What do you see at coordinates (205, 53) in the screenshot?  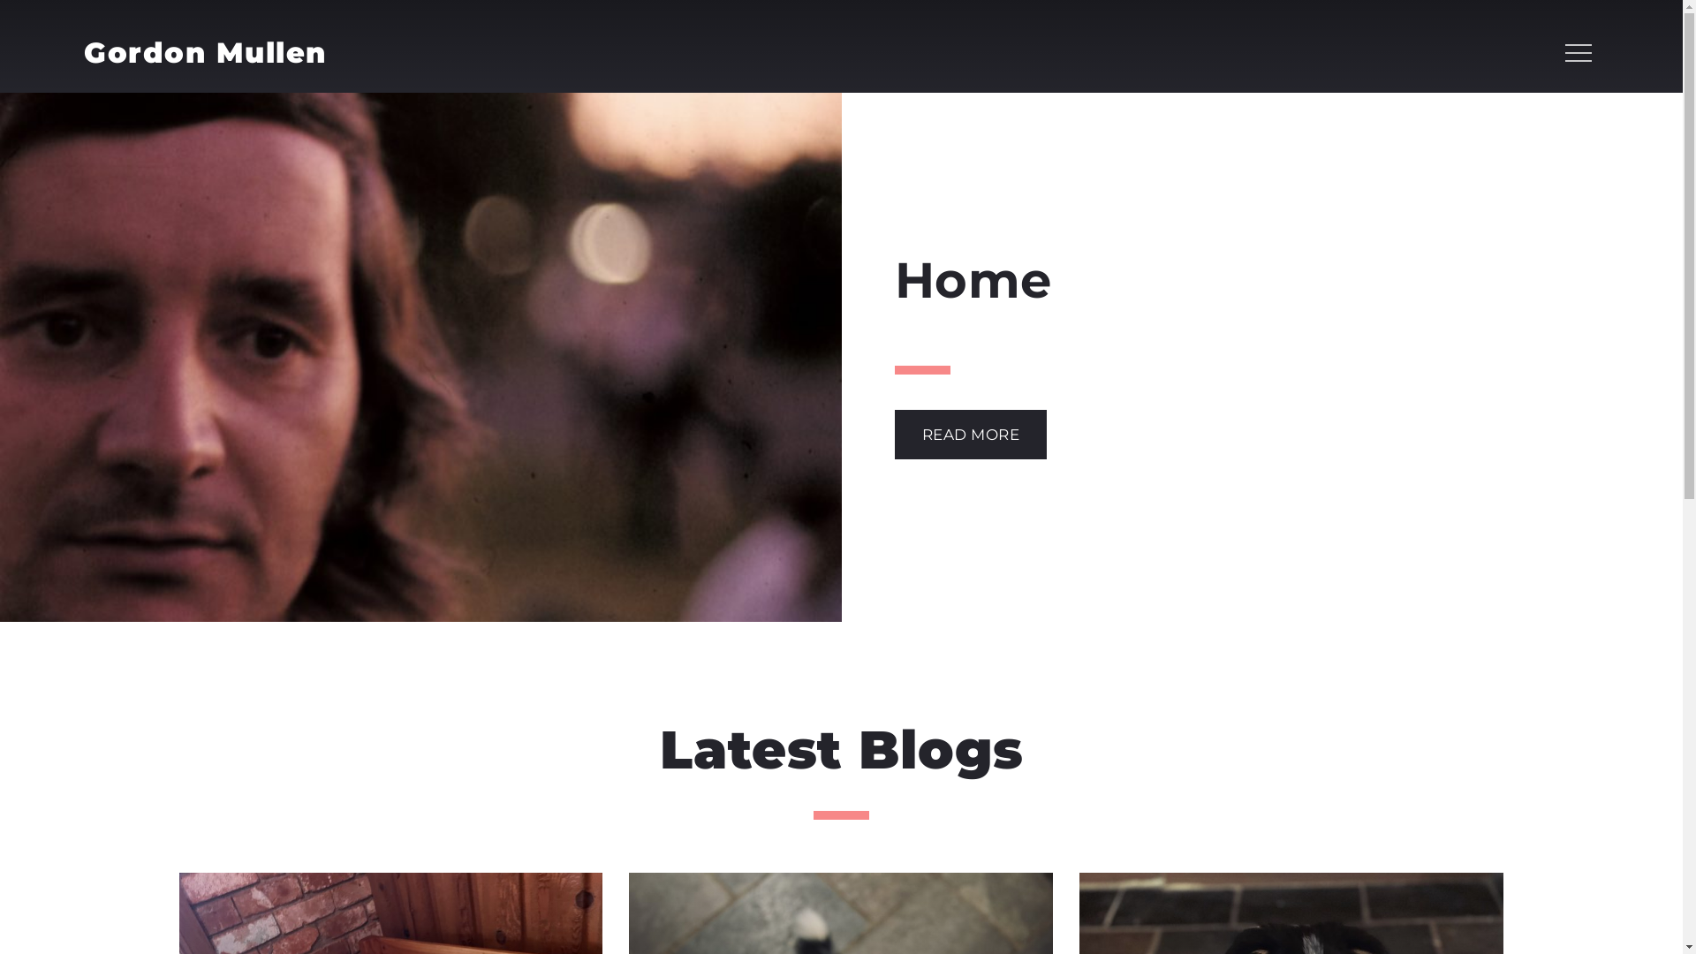 I see `Gordon Mullen` at bounding box center [205, 53].